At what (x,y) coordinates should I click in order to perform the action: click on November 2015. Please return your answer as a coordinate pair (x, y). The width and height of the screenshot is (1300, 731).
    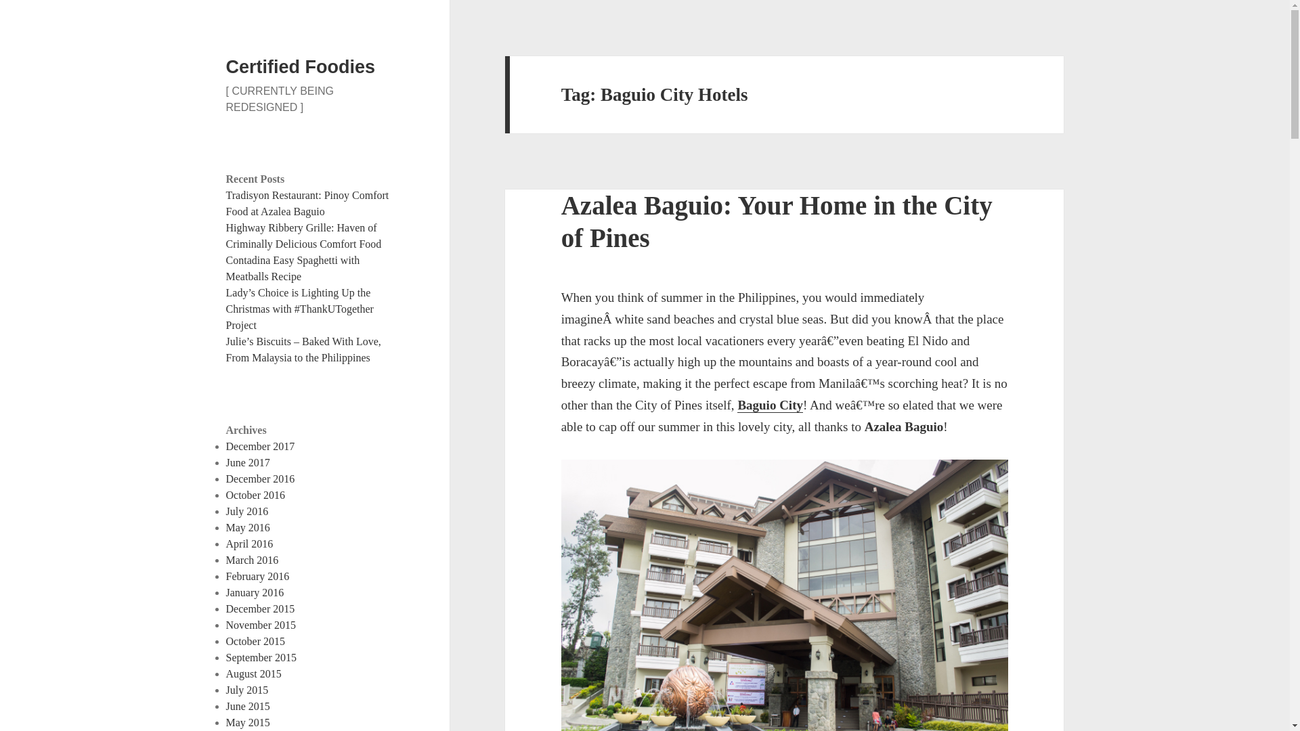
    Looking at the image, I should click on (261, 625).